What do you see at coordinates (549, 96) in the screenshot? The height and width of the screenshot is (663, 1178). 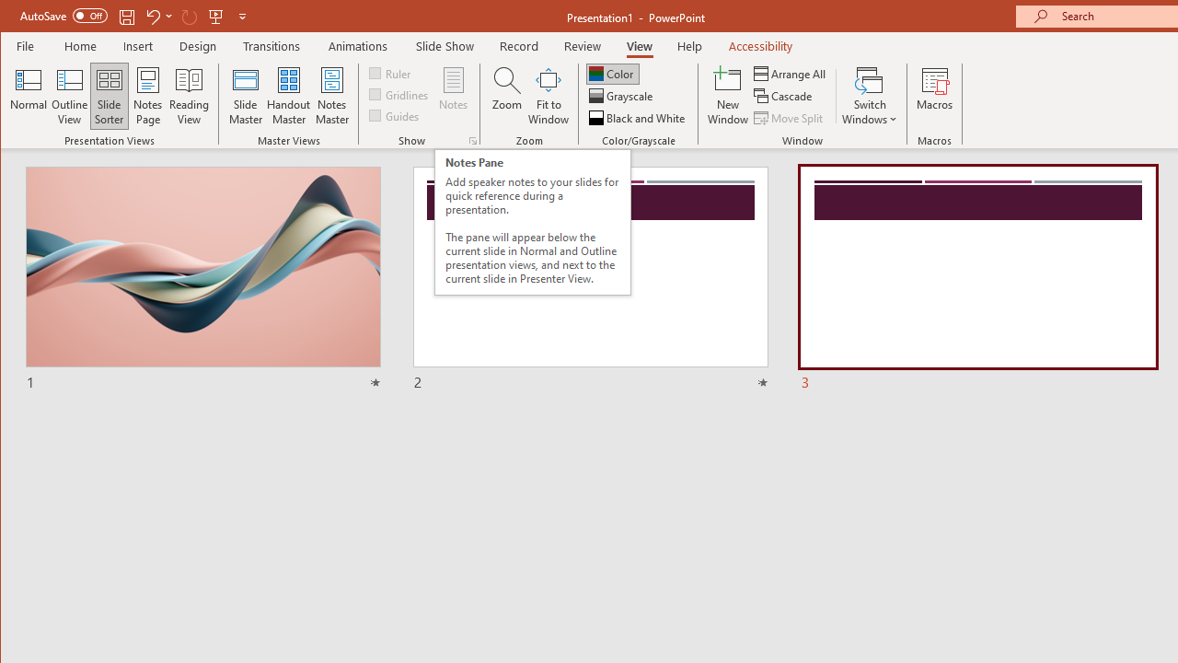 I see `Fit to Window` at bounding box center [549, 96].